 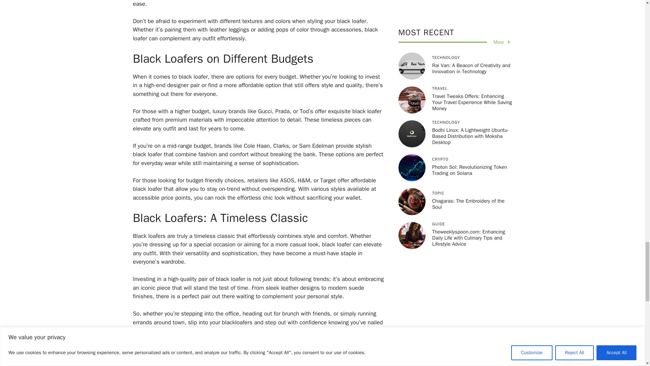 What do you see at coordinates (149, 357) in the screenshot?
I see `Fashion` at bounding box center [149, 357].